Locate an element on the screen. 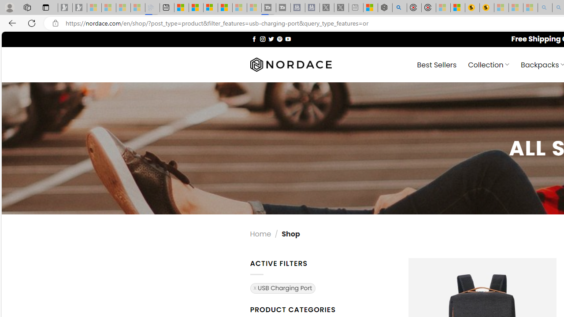 The width and height of the screenshot is (564, 317). Refresh is located at coordinates (32, 23).